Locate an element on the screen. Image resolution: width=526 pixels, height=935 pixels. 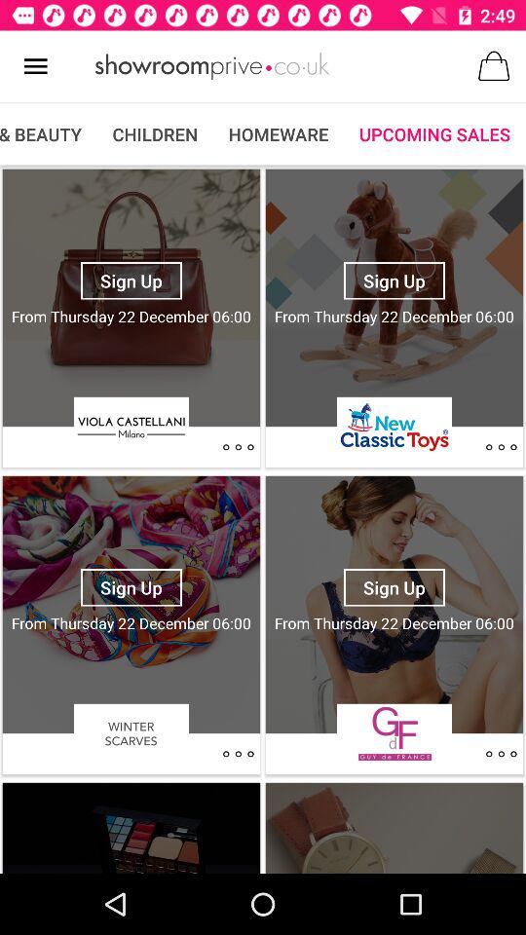
go back is located at coordinates (501, 754).